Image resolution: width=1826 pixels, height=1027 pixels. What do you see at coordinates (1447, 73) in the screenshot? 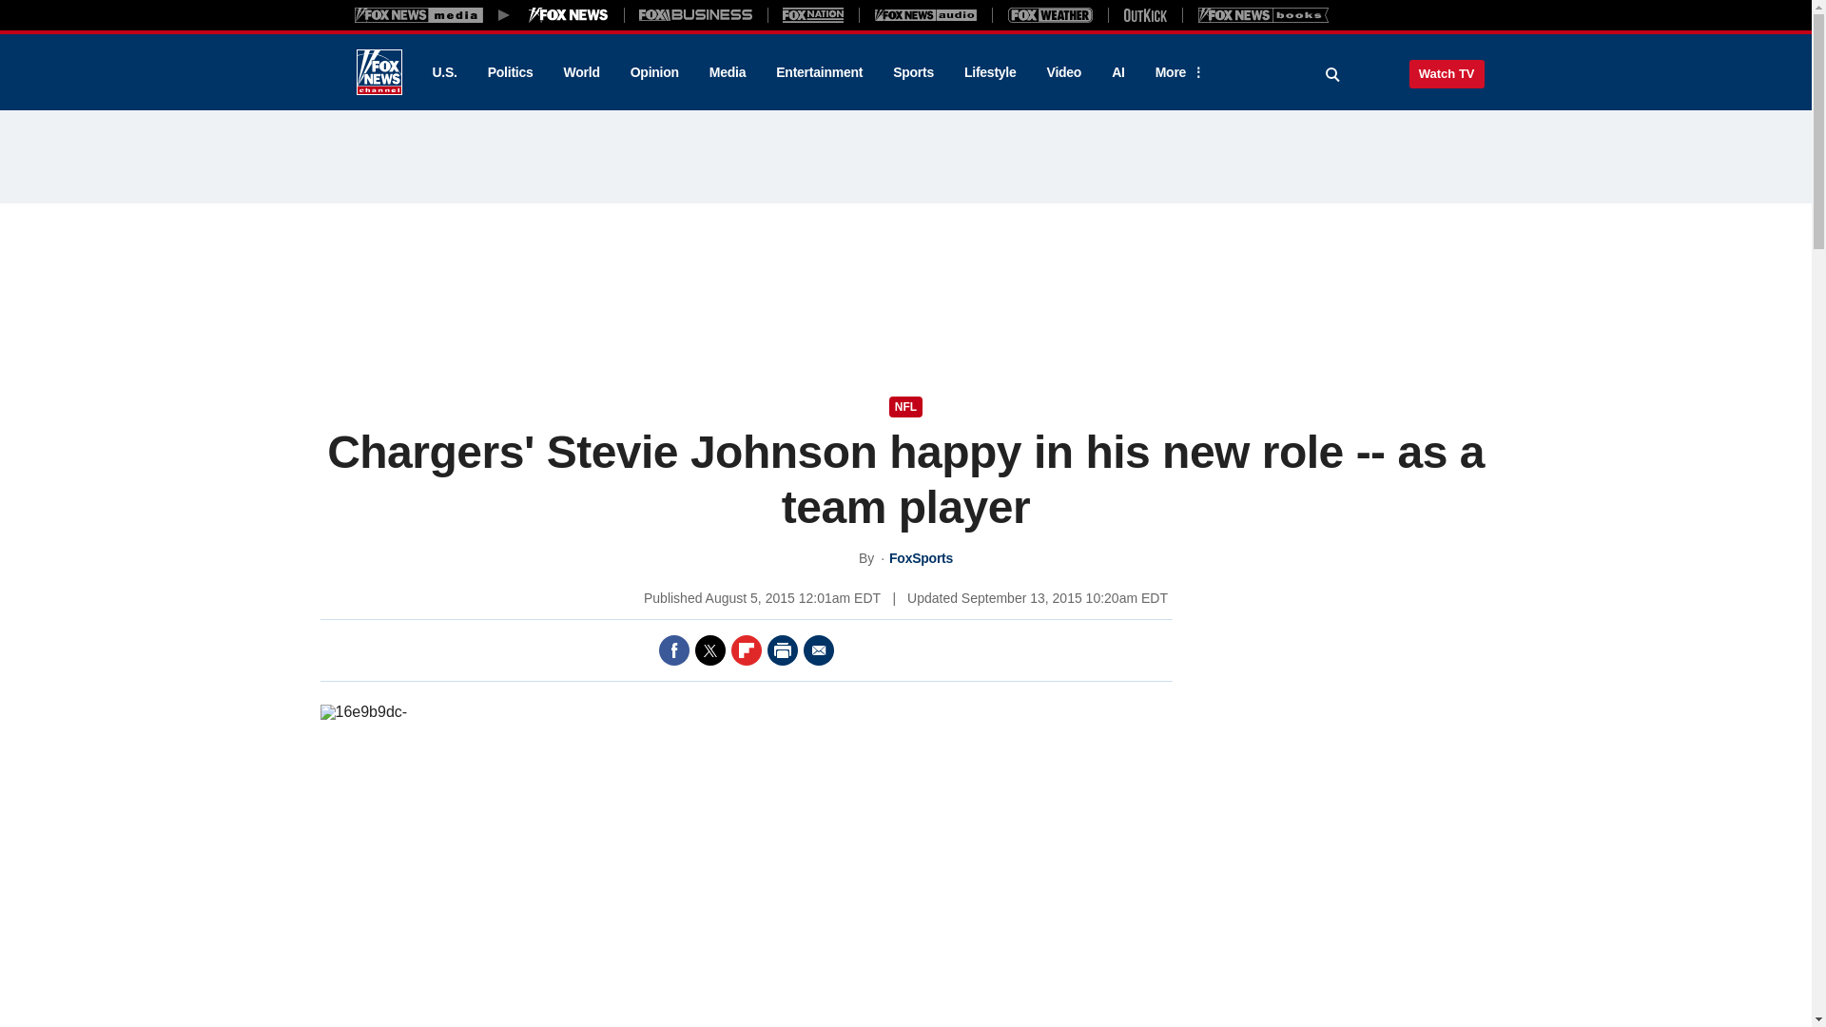
I see `Watch TV` at bounding box center [1447, 73].